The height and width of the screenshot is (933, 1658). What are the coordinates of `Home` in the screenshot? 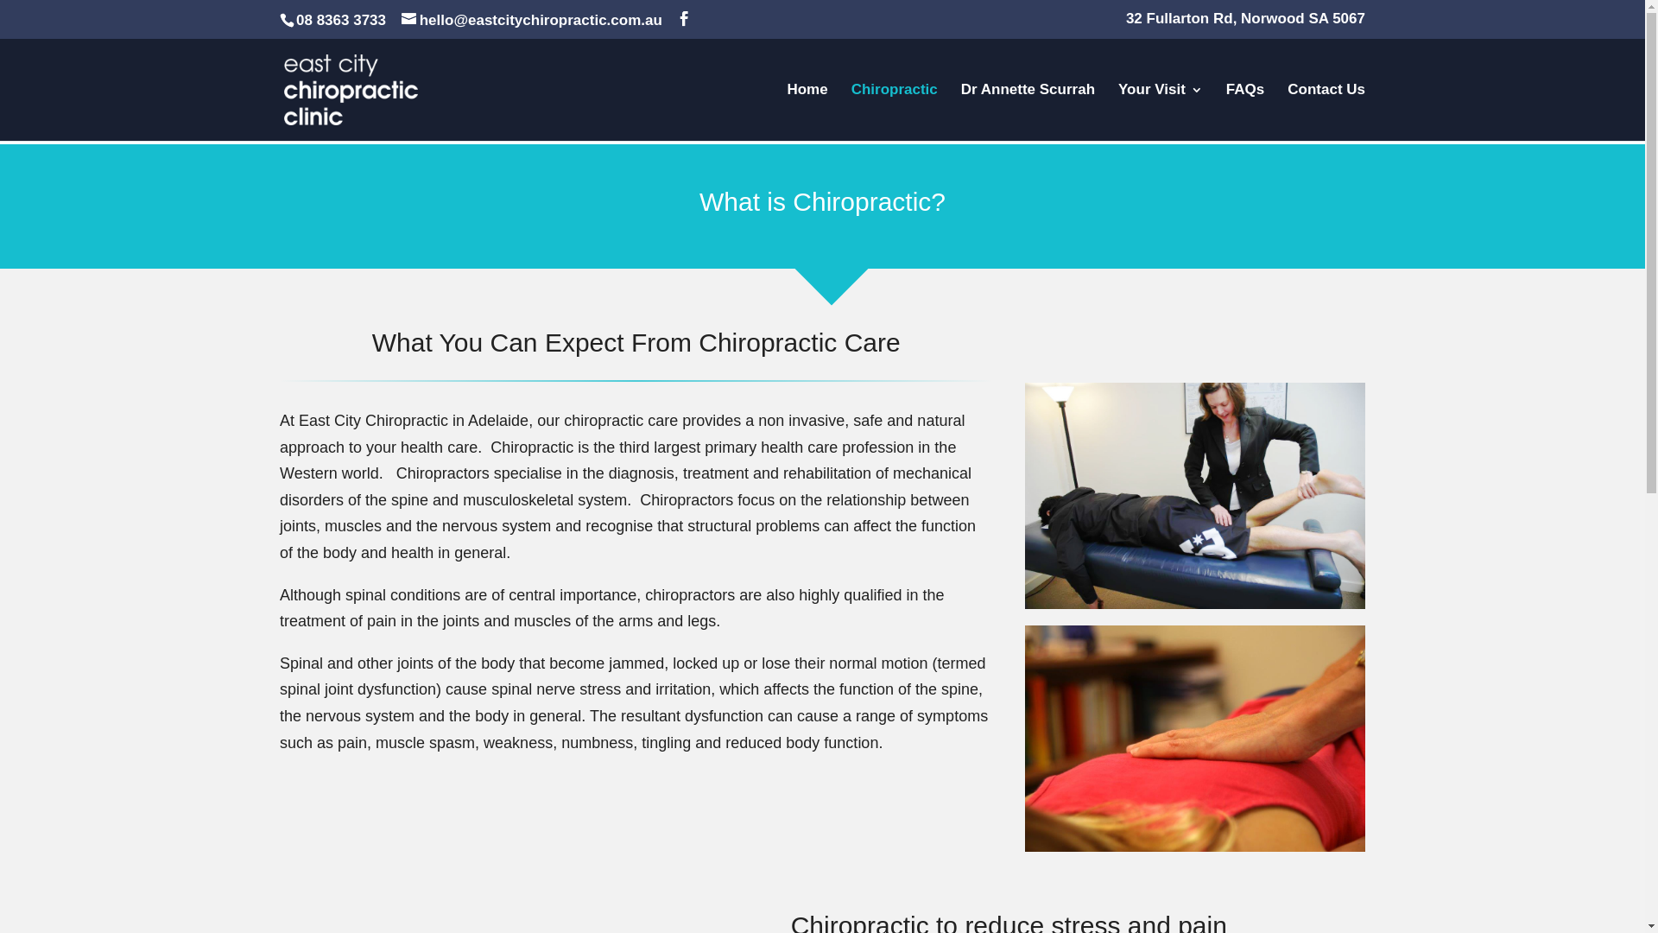 It's located at (807, 111).